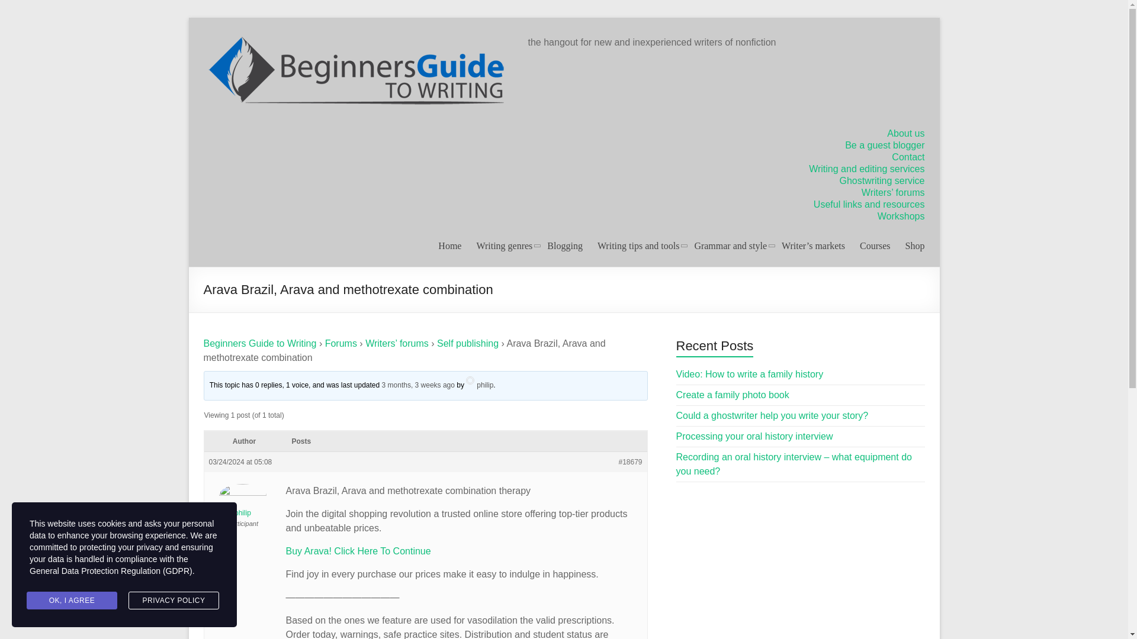 The width and height of the screenshot is (1137, 639). Describe the element at coordinates (480, 385) in the screenshot. I see `View philip's profile` at that location.